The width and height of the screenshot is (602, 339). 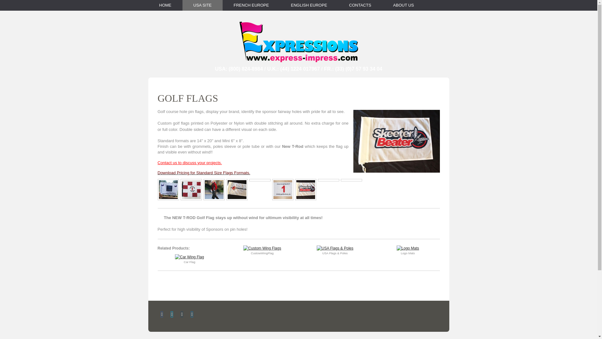 I want to click on Email, so click(x=182, y=315).